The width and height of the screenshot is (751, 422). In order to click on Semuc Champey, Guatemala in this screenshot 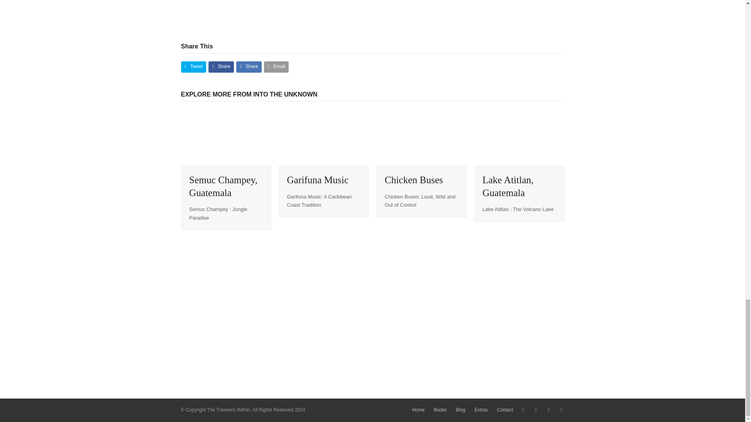, I will do `click(223, 186)`.